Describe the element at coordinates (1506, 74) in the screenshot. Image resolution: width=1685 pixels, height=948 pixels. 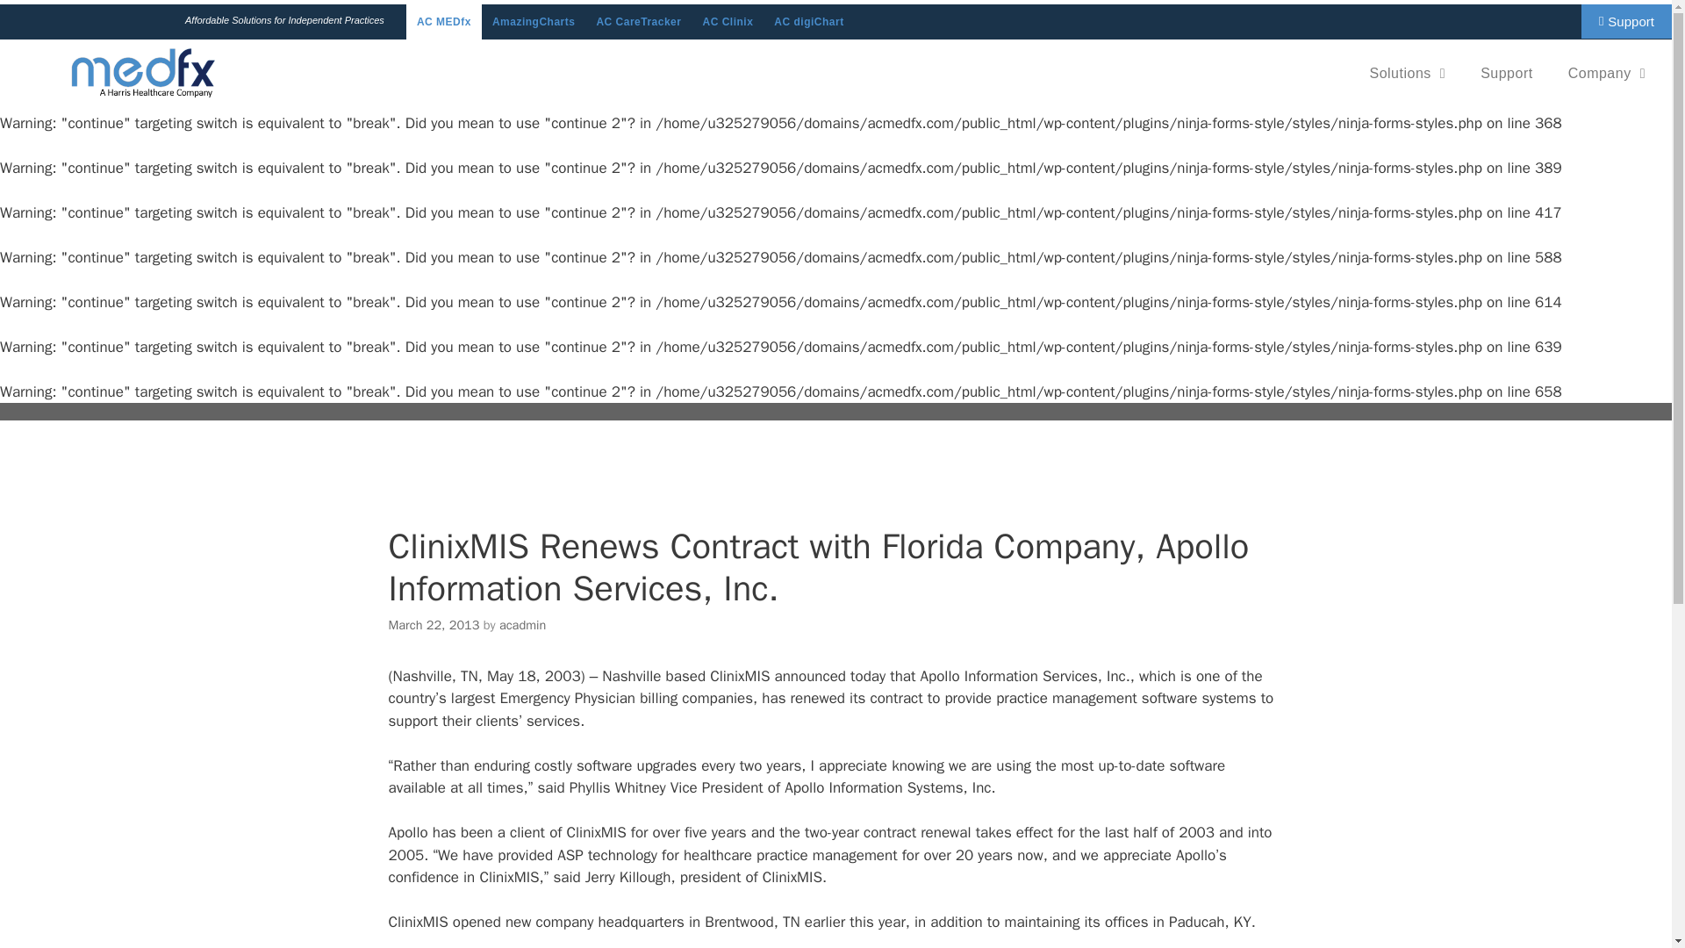
I see `Support` at that location.